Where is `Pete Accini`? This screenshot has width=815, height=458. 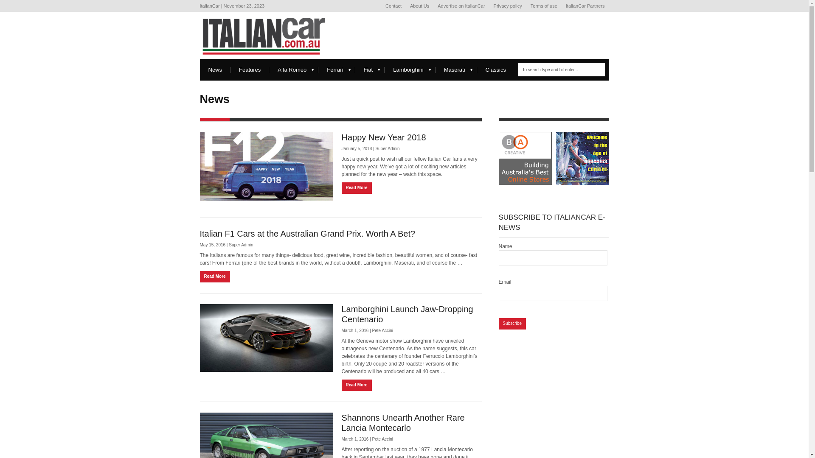
Pete Accini is located at coordinates (383, 439).